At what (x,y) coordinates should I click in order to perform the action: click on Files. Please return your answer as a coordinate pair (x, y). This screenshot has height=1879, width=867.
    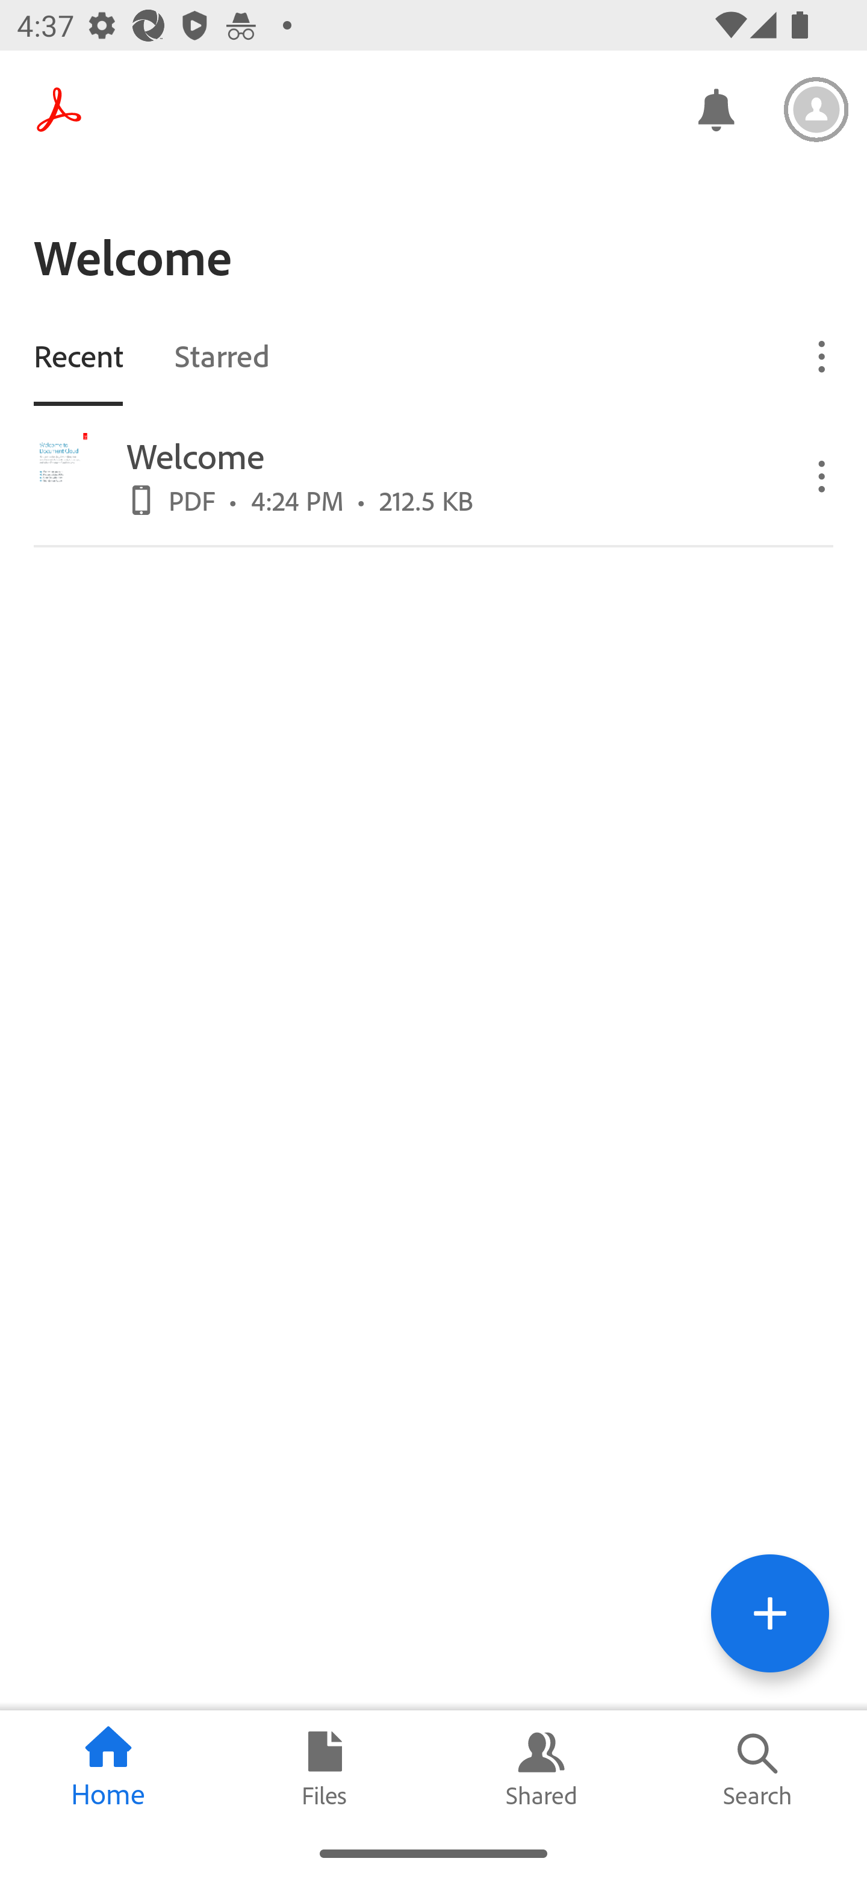
    Looking at the image, I should click on (325, 1769).